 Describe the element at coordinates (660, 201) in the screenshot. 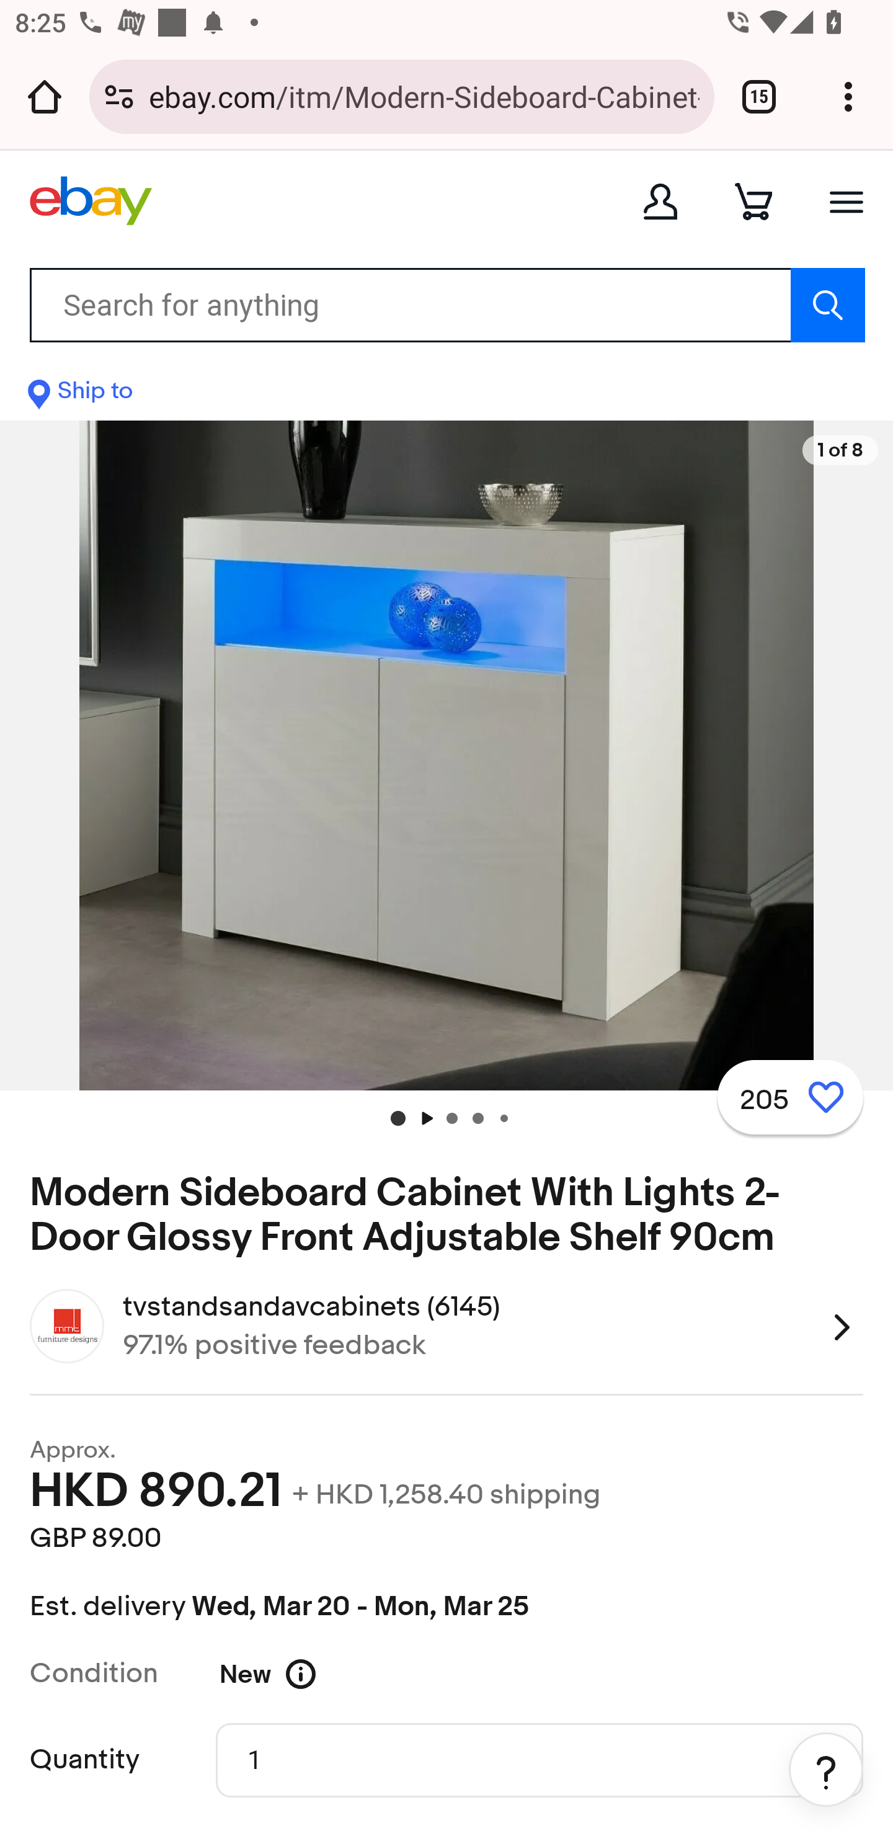

I see `My eBay` at that location.